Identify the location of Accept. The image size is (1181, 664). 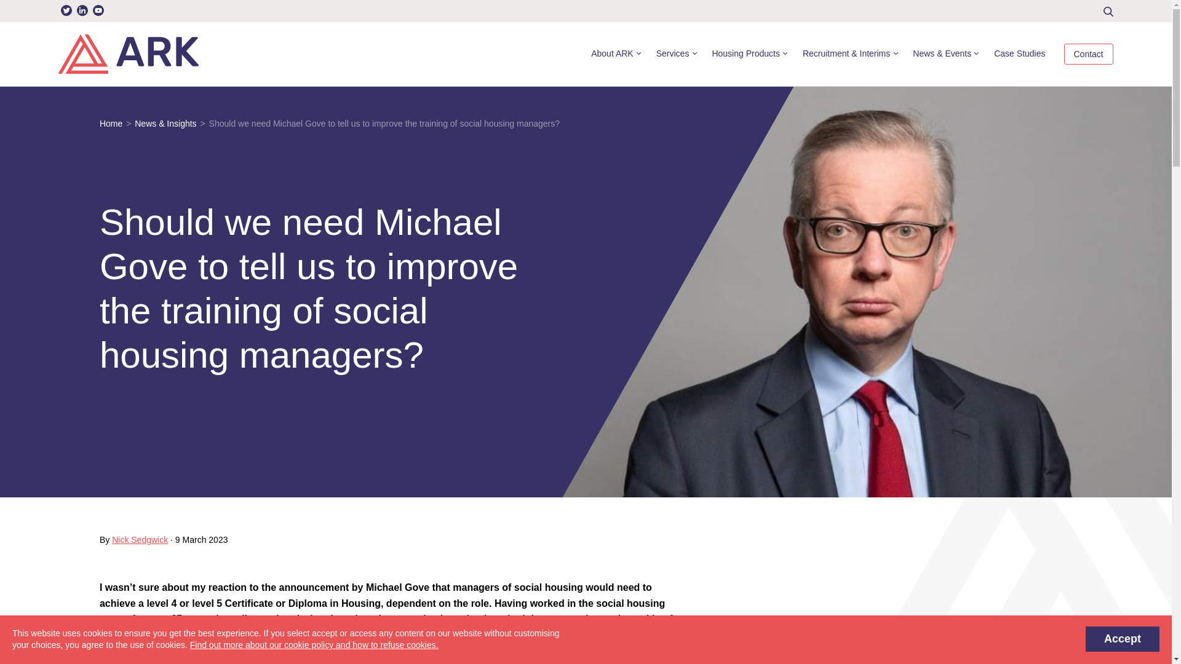
(1122, 639).